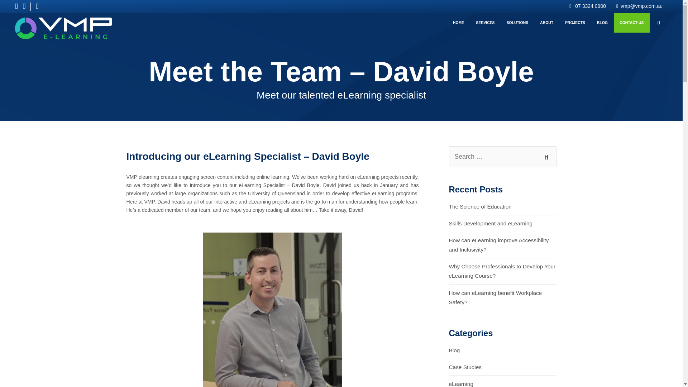 This screenshot has height=387, width=688. Describe the element at coordinates (502, 297) in the screenshot. I see `How can eLearning benefit Workplace Safety?` at that location.